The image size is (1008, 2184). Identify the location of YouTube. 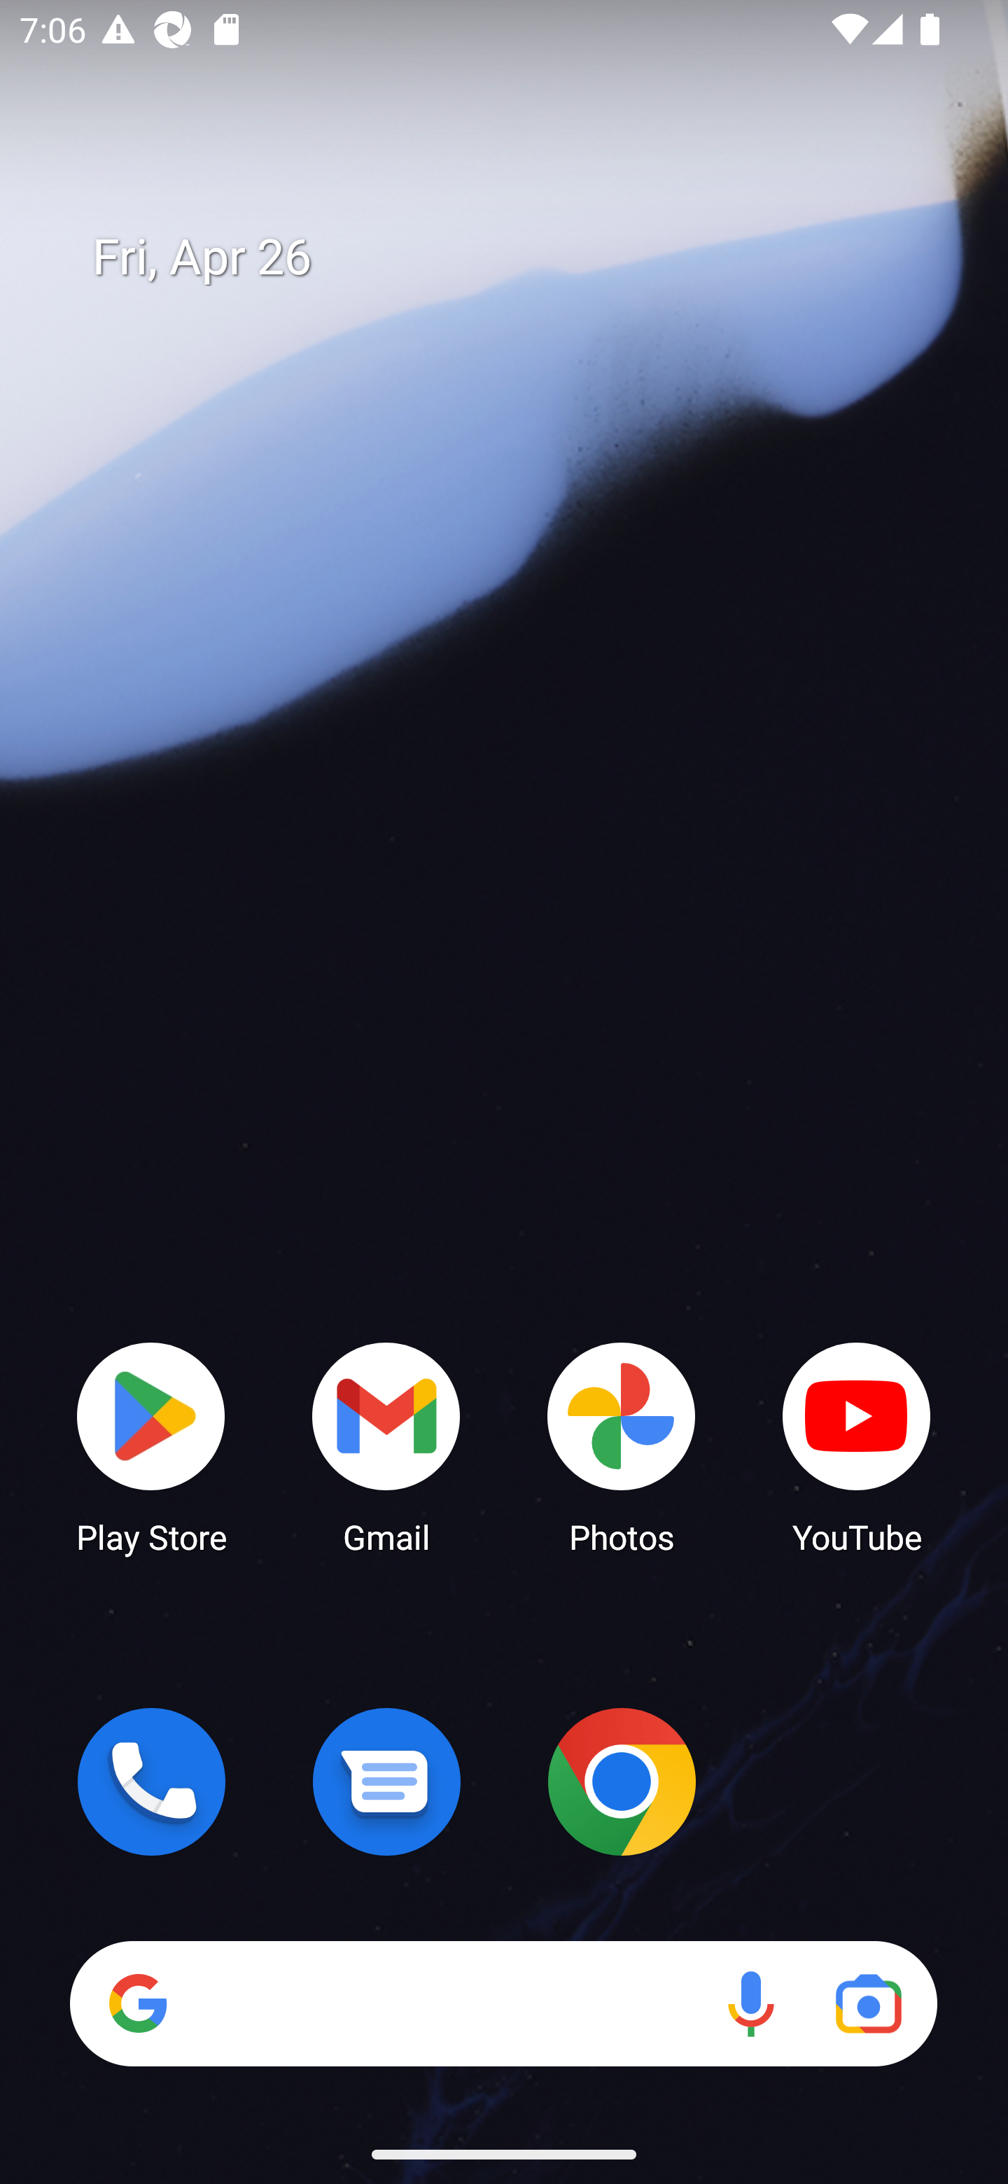
(857, 1446).